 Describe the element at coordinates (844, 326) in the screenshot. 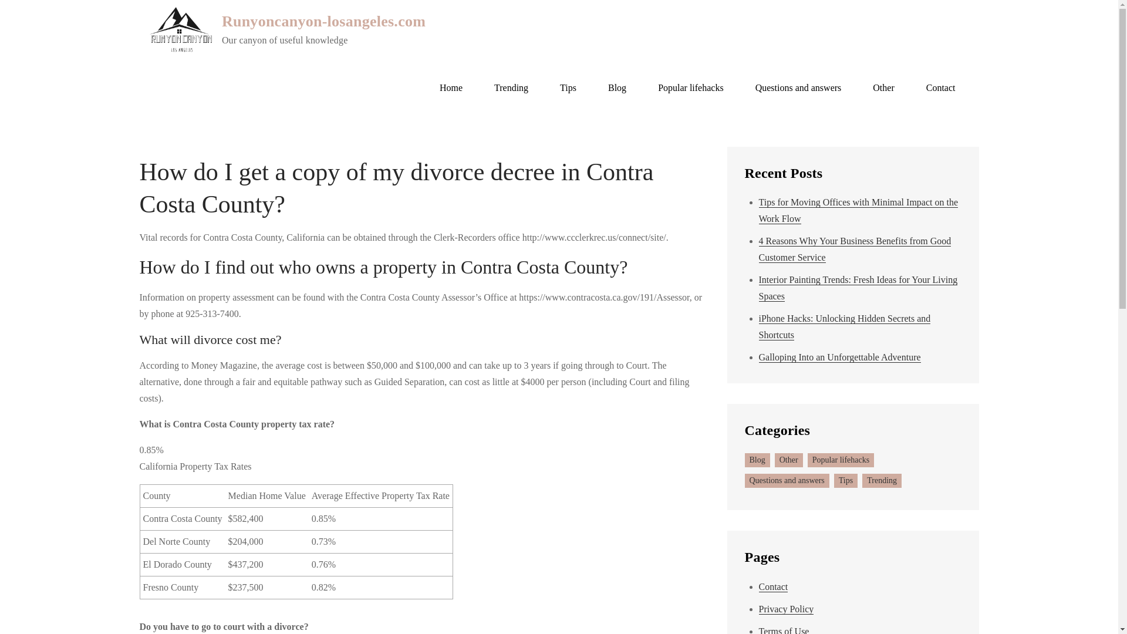

I see `iPhone Hacks: Unlocking Hidden Secrets and Shortcuts` at that location.